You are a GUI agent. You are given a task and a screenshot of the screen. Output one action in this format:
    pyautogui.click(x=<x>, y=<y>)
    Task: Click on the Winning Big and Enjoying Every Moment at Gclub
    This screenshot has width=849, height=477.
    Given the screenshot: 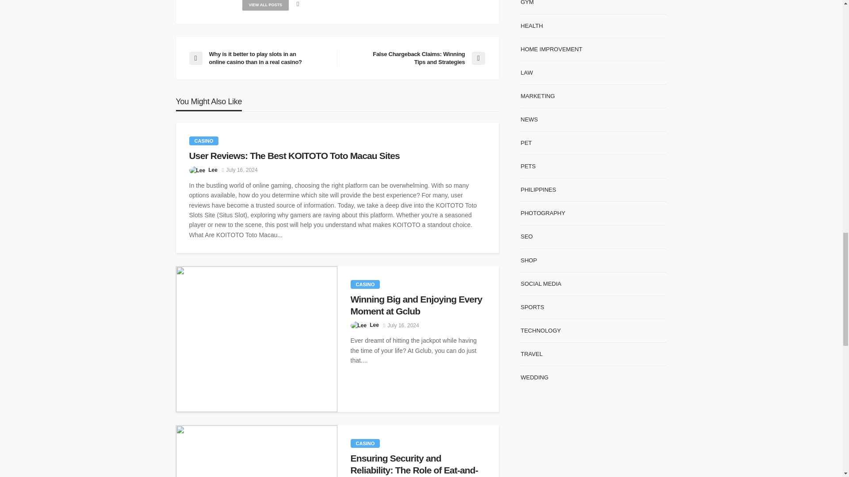 What is the action you would take?
    pyautogui.click(x=256, y=339)
    